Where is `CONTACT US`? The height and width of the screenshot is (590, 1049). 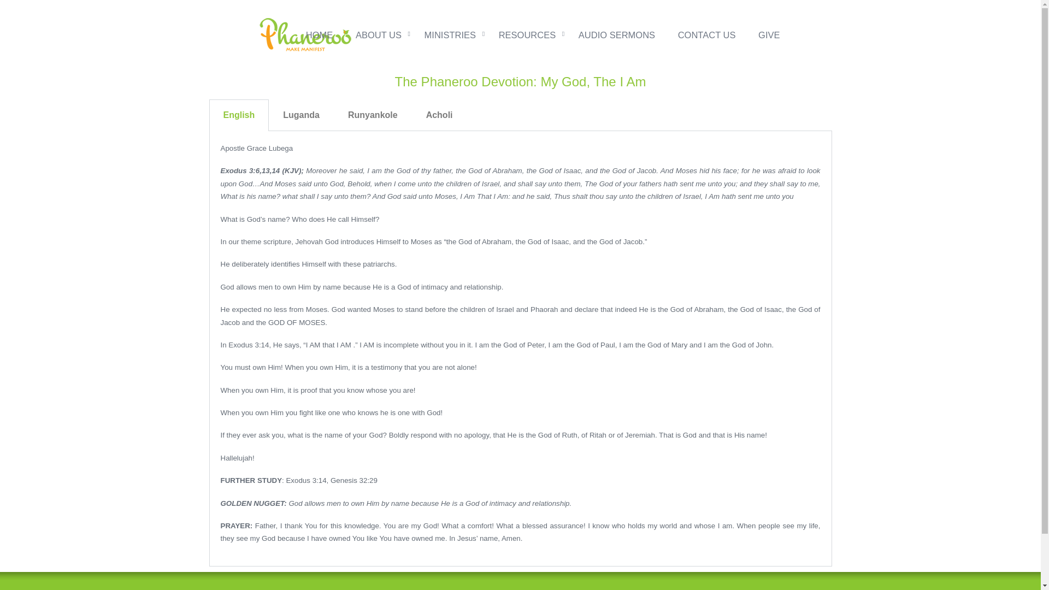 CONTACT US is located at coordinates (707, 34).